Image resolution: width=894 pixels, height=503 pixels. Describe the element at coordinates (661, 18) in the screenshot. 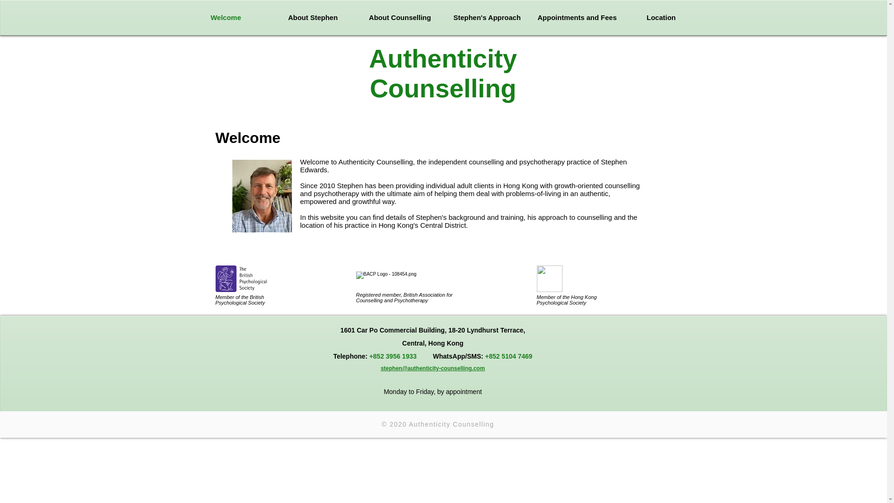

I see `Location` at that location.